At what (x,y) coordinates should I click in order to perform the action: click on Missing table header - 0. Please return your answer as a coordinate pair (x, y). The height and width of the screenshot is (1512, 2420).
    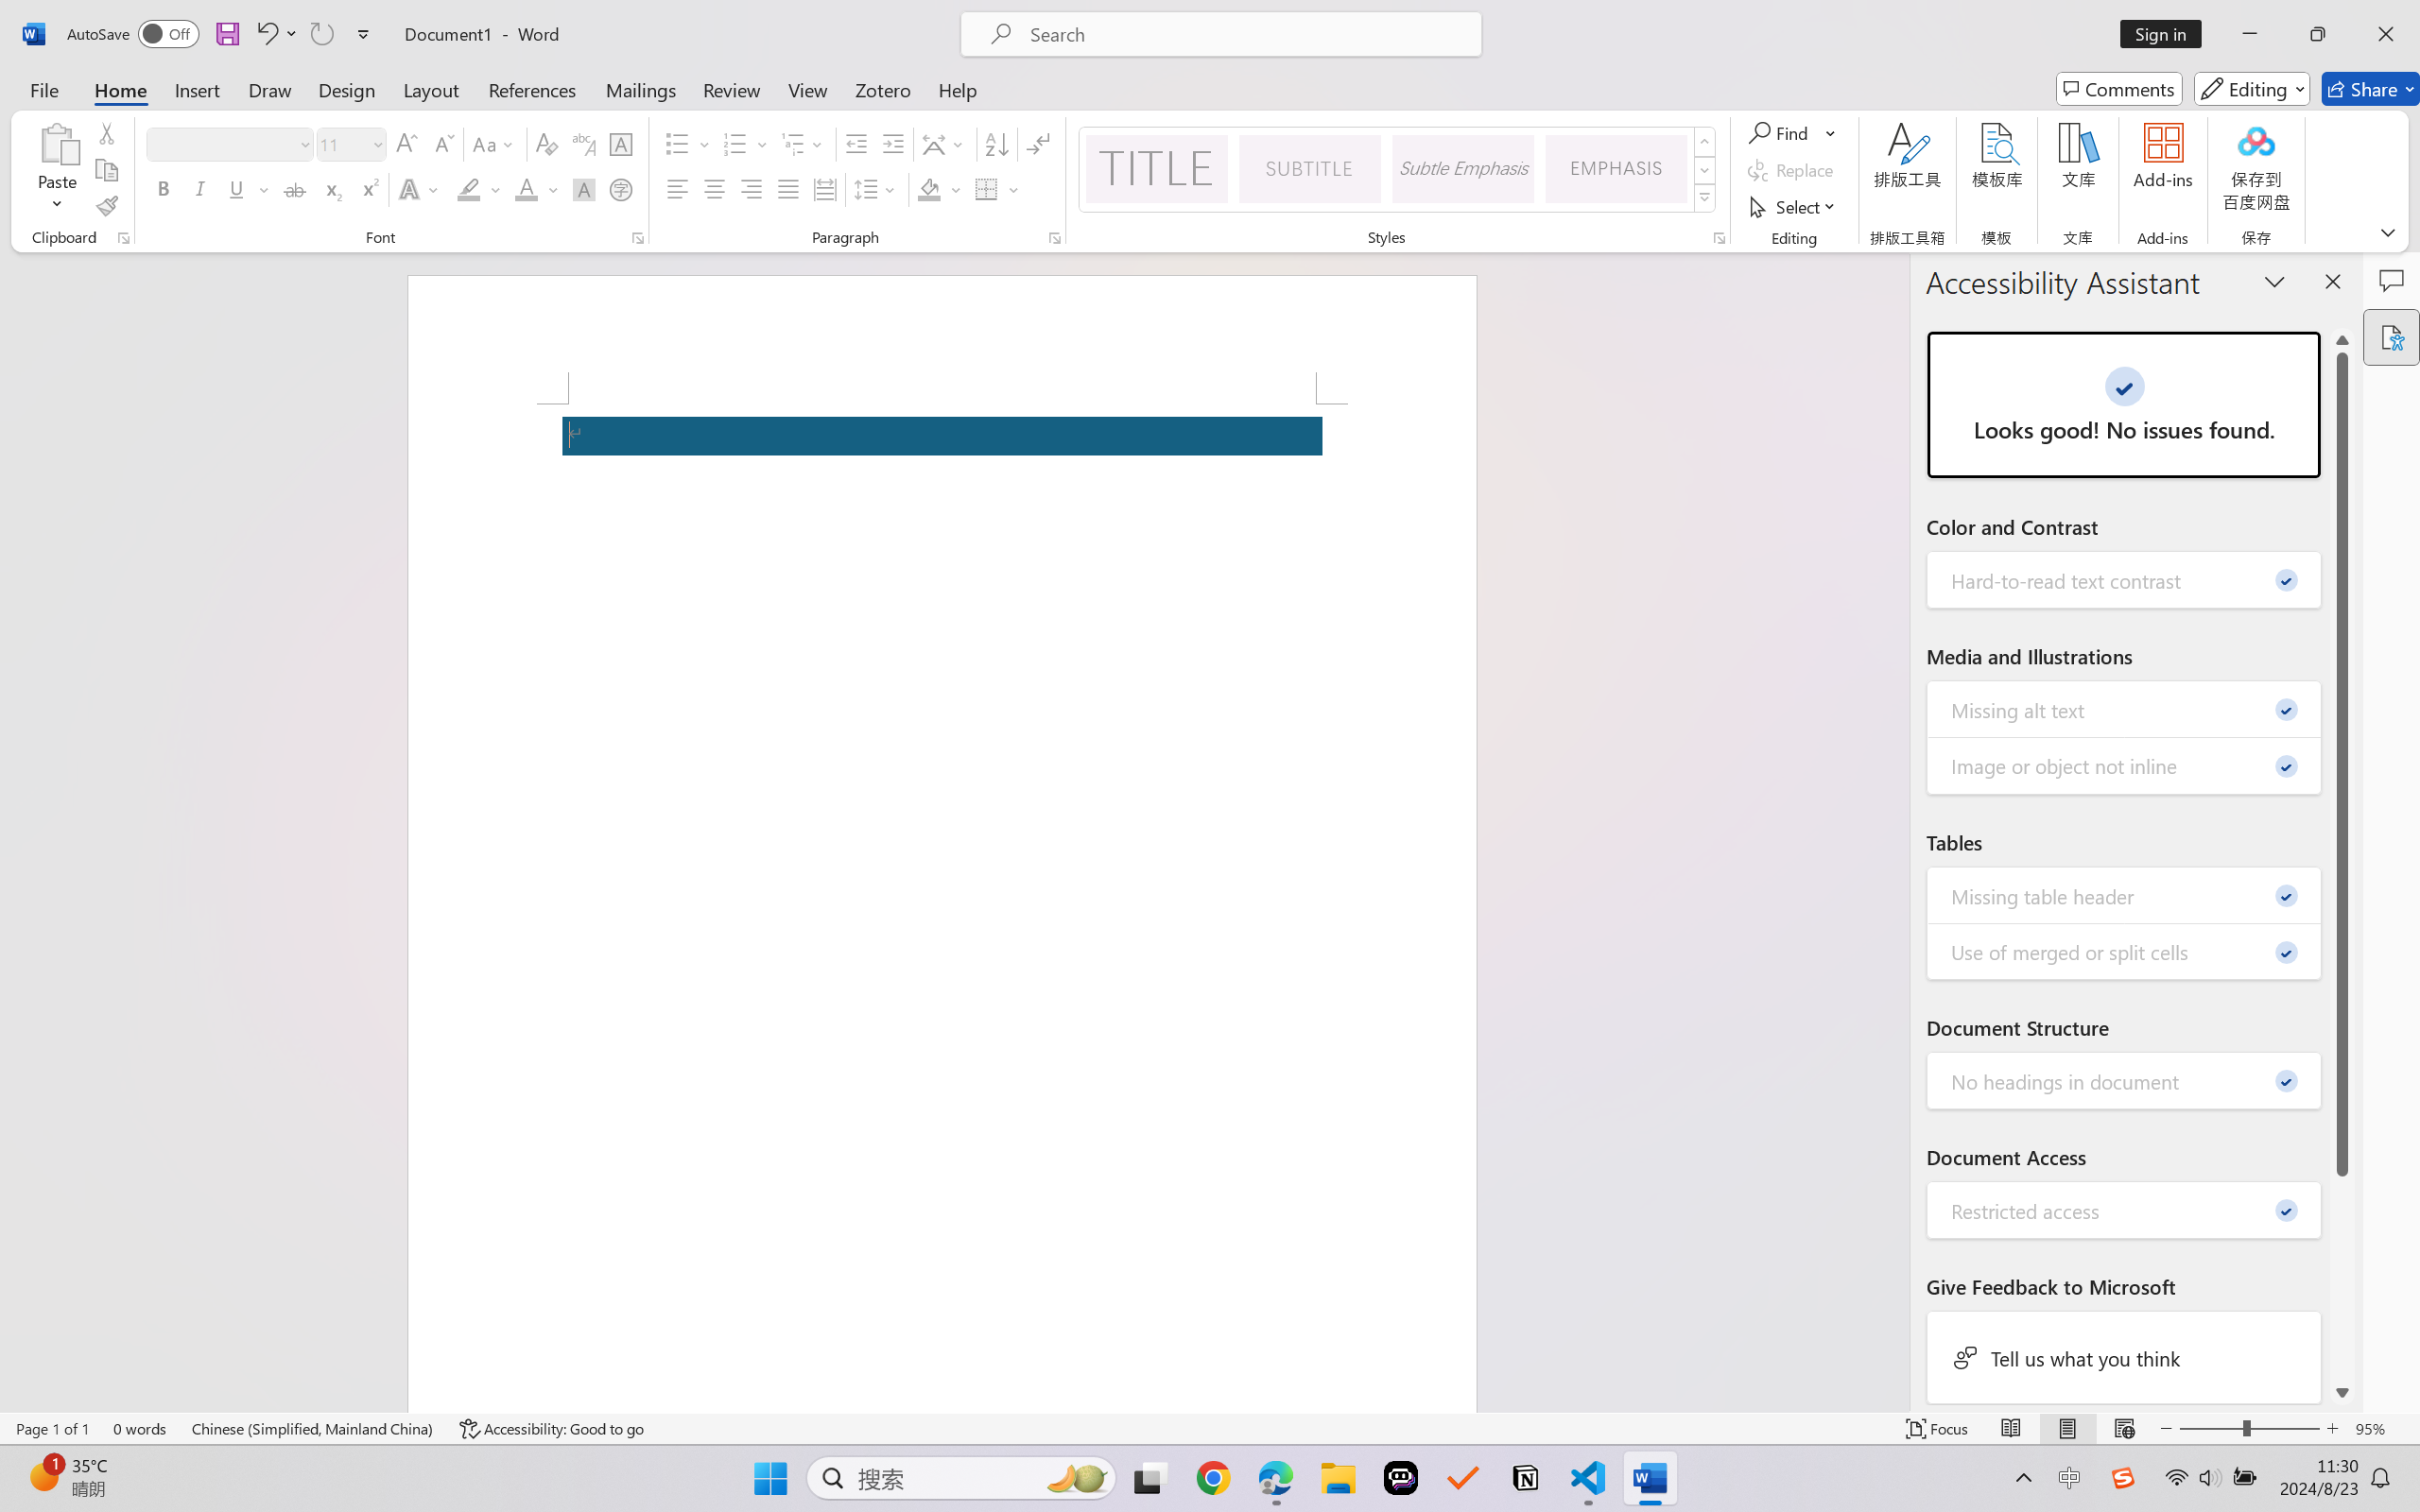
    Looking at the image, I should click on (2125, 896).